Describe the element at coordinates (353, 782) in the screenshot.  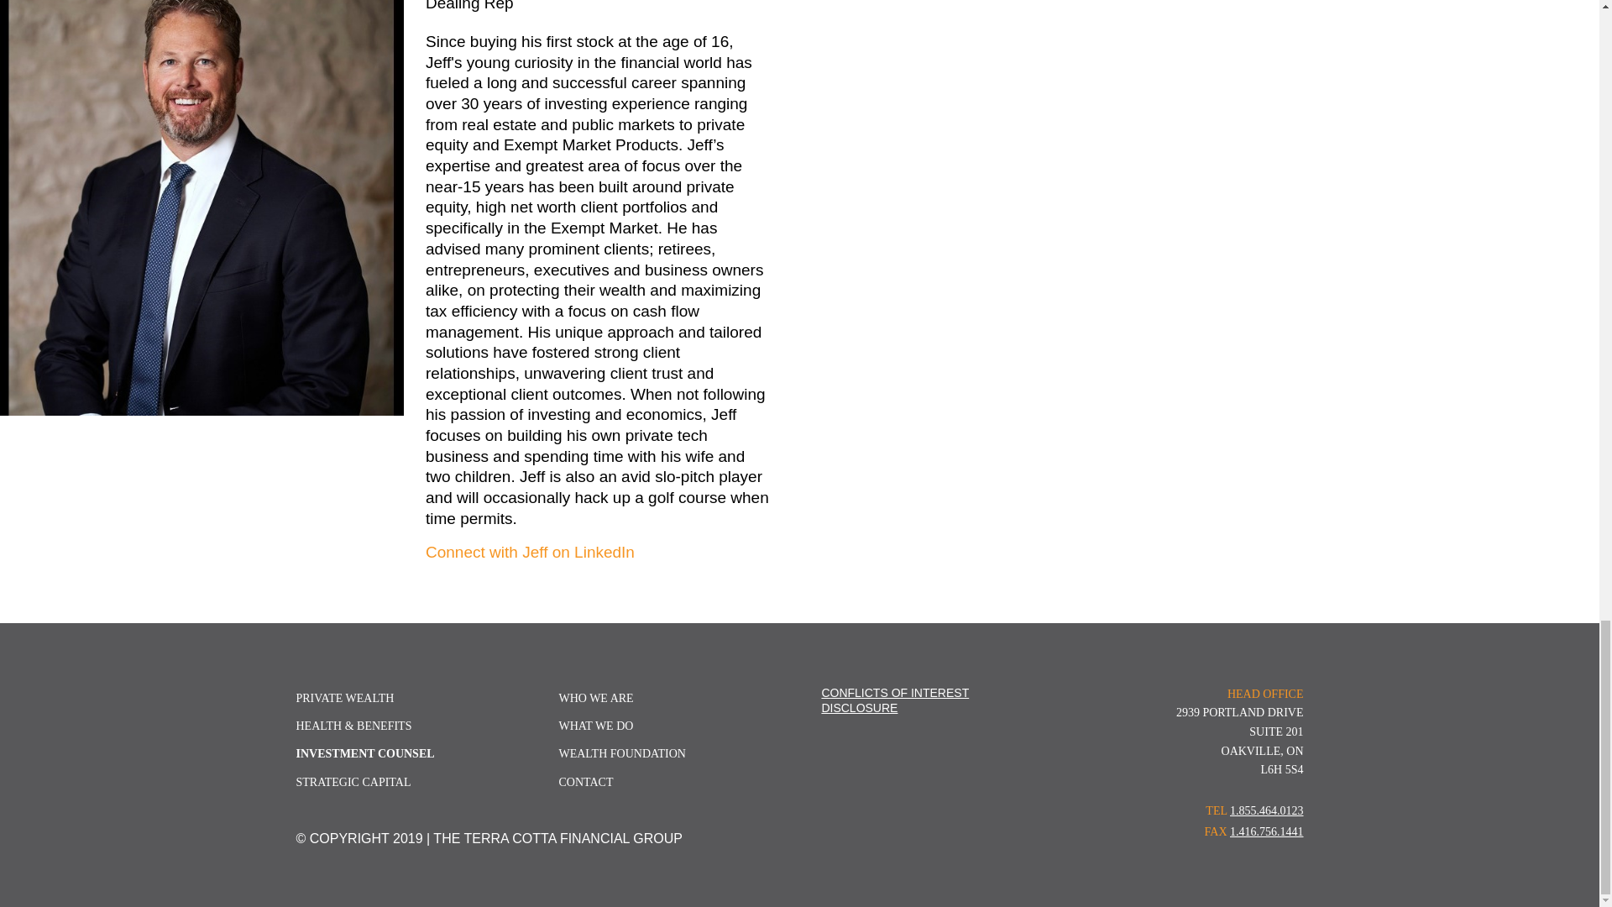
I see `STRATEGIC CAPITAL` at that location.